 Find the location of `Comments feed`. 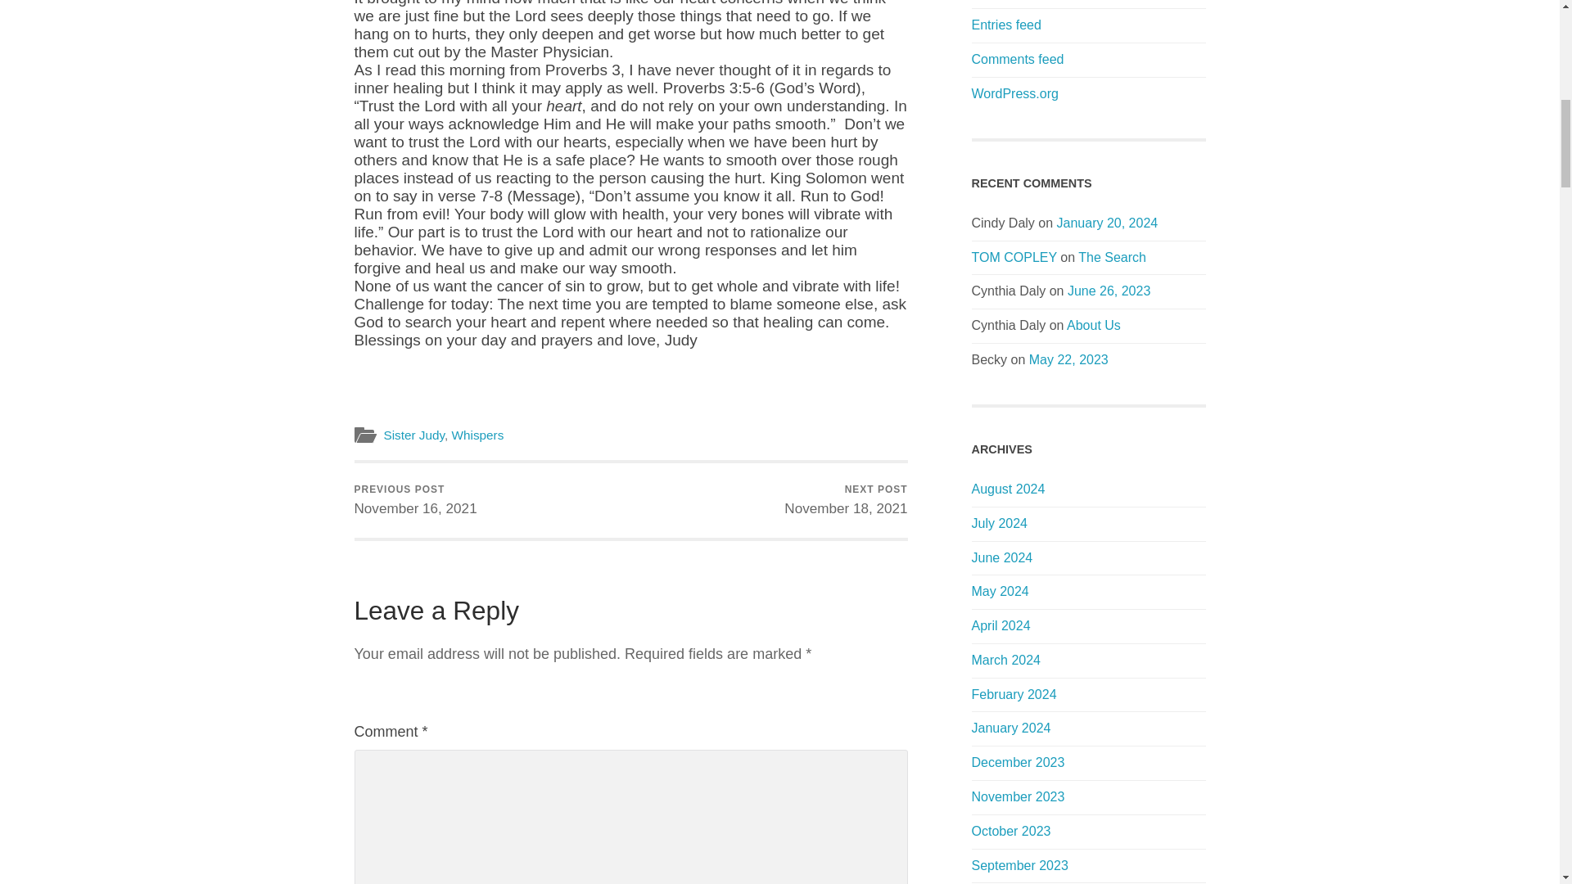

Comments feed is located at coordinates (1005, 25).